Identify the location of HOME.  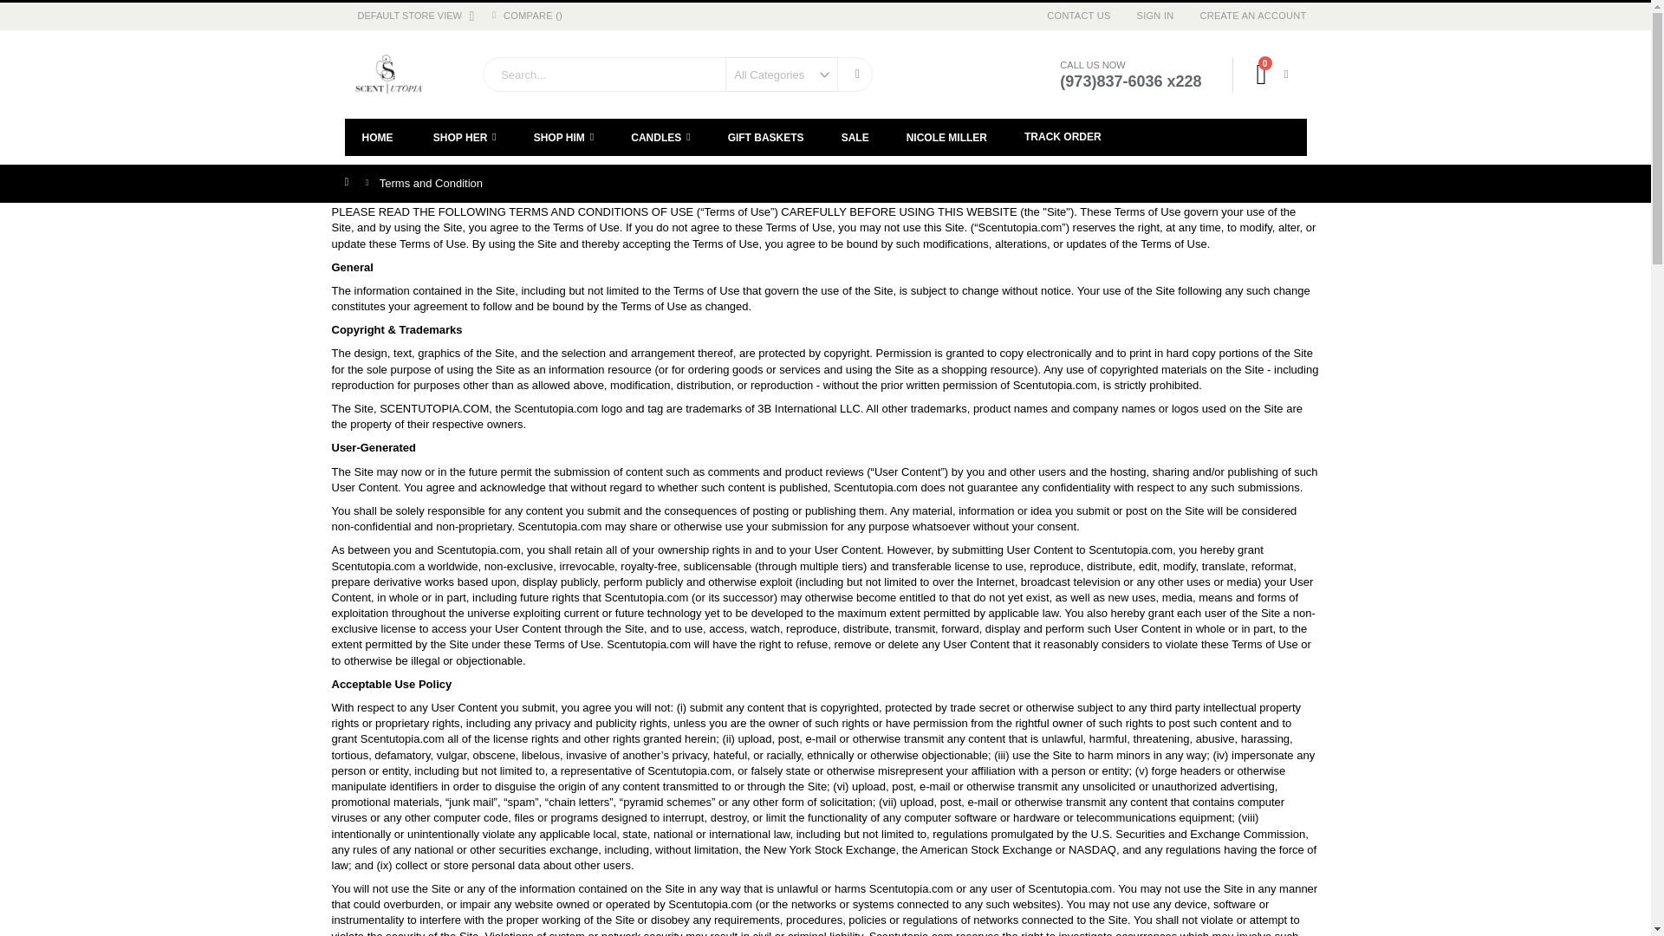
(378, 137).